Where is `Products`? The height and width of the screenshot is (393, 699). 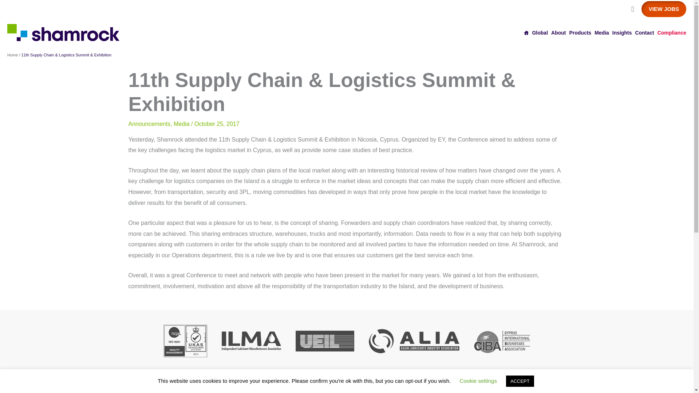 Products is located at coordinates (580, 32).